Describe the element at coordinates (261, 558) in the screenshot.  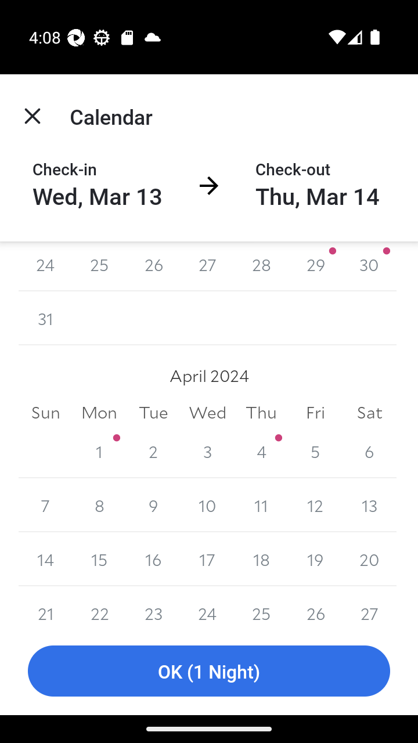
I see `18 18 April 2024` at that location.